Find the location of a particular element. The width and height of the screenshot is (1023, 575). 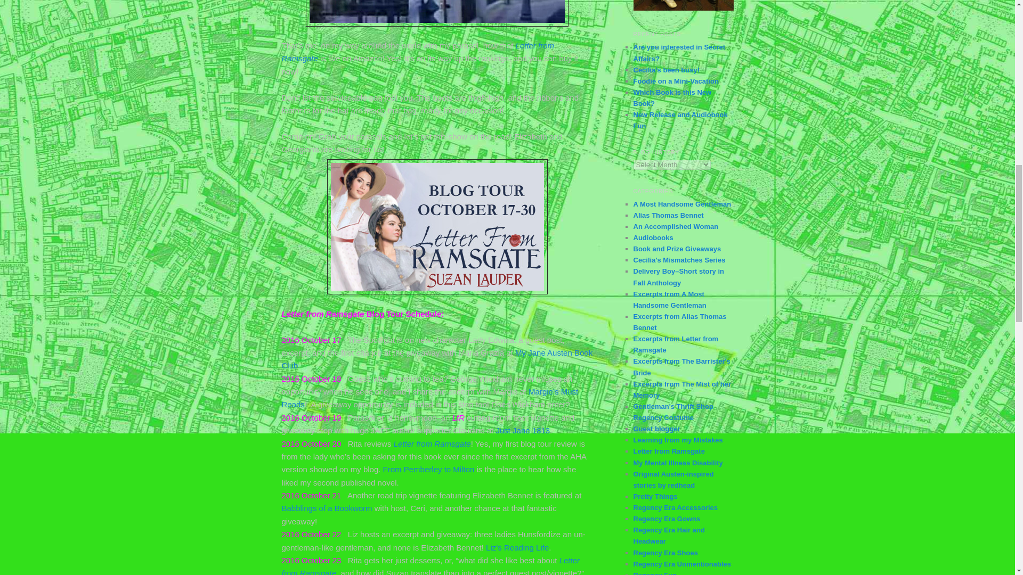

Just Jane 1813 is located at coordinates (522, 430).